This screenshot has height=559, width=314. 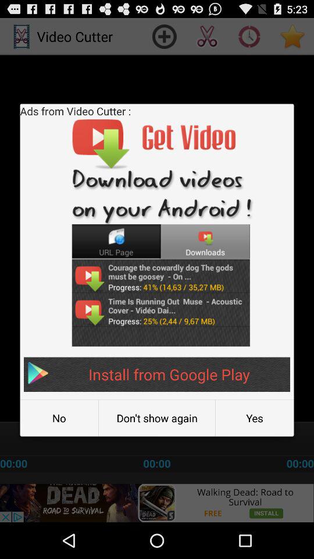 What do you see at coordinates (157, 418) in the screenshot?
I see `turn on the icon next to yes button` at bounding box center [157, 418].